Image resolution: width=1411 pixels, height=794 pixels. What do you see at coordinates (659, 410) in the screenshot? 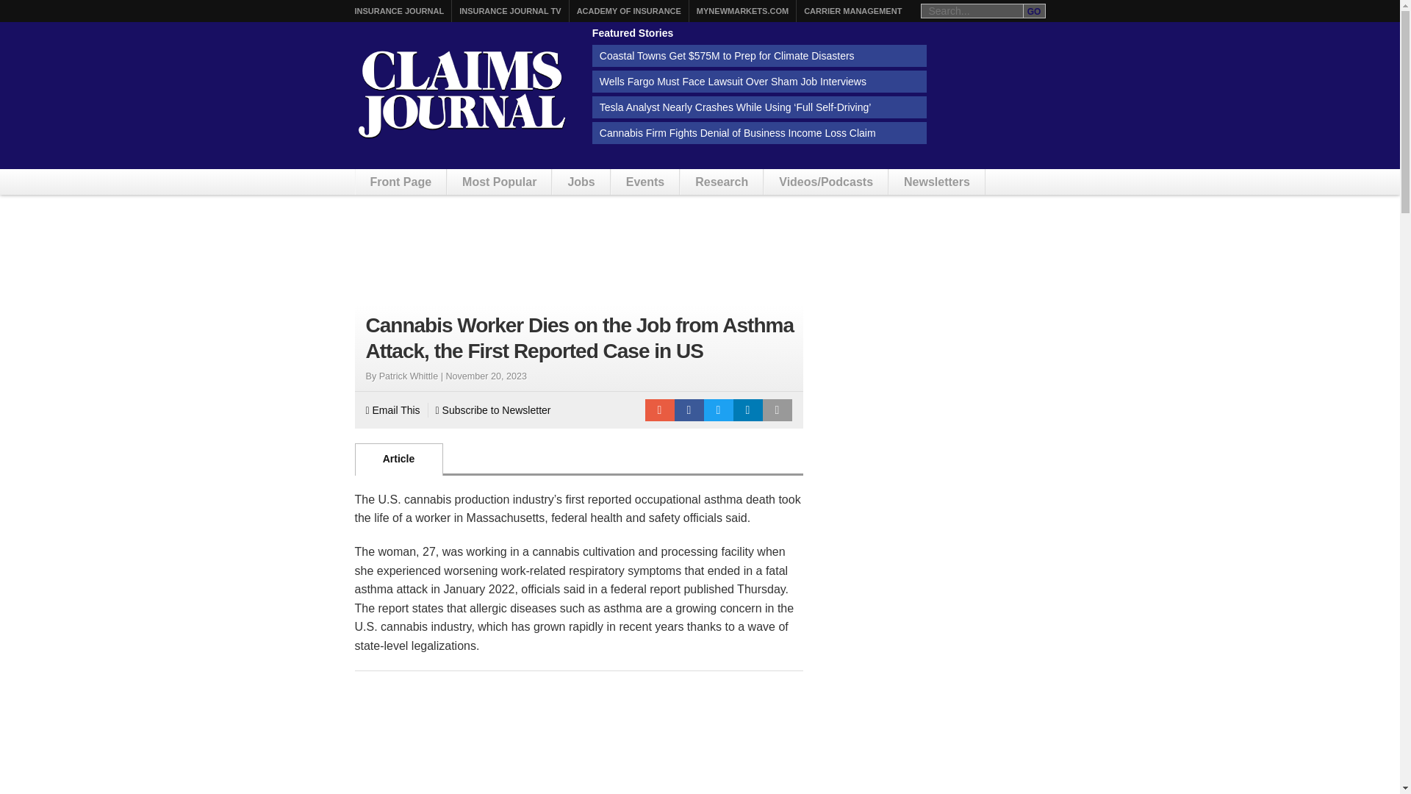
I see `Email to a friend` at bounding box center [659, 410].